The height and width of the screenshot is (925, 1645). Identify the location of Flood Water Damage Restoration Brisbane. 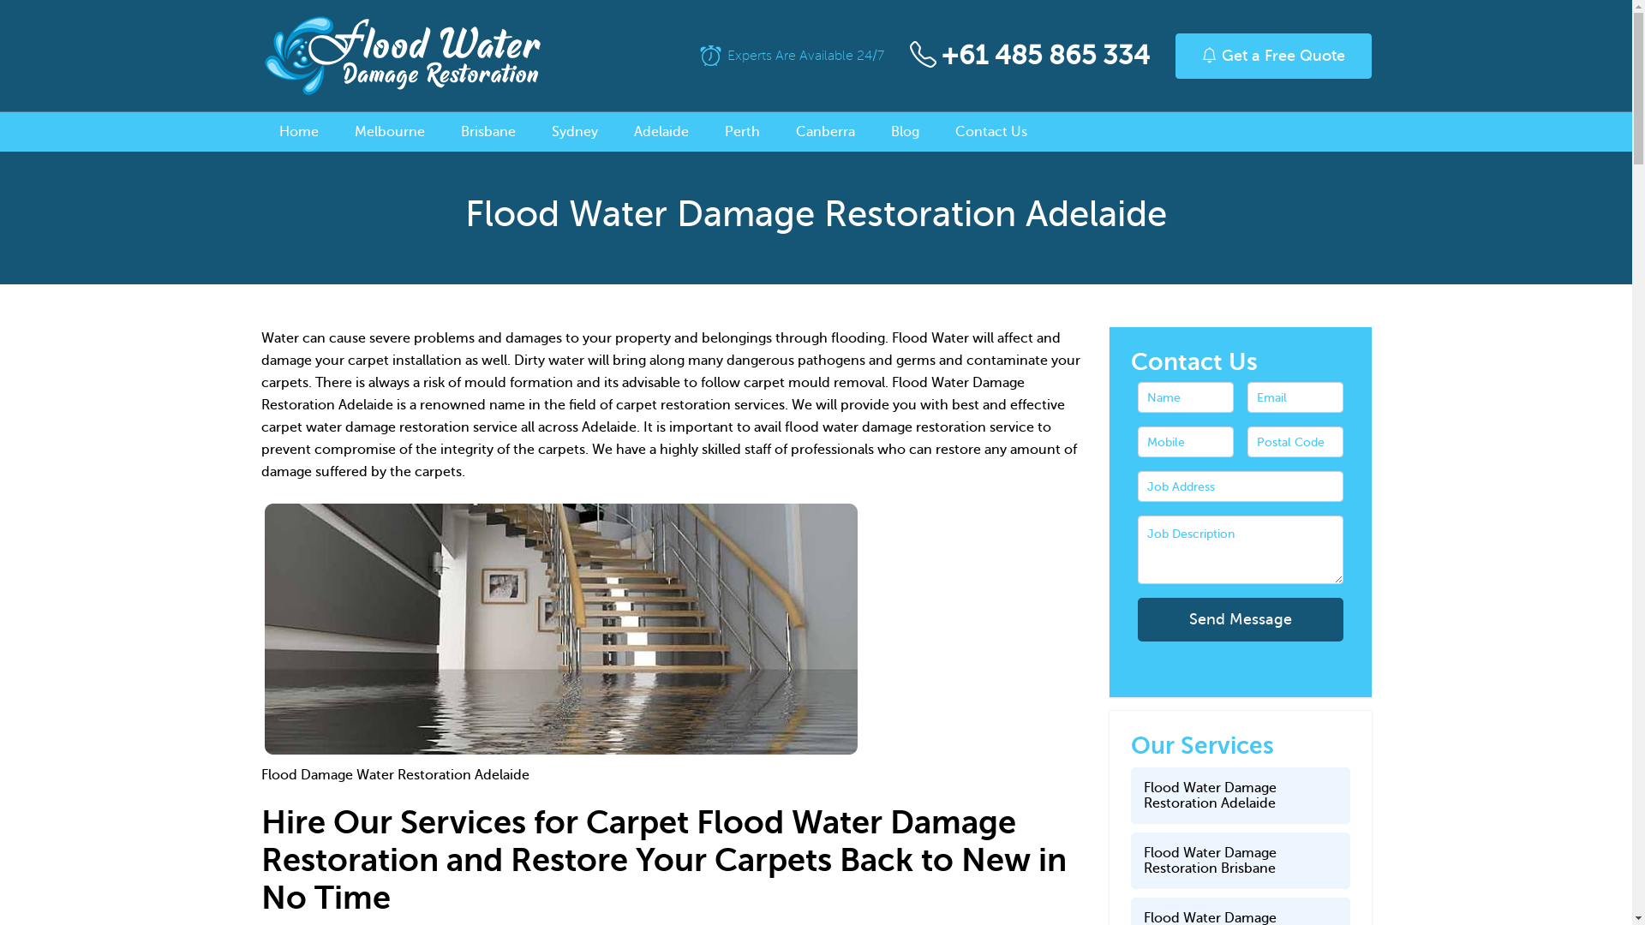
(1241, 861).